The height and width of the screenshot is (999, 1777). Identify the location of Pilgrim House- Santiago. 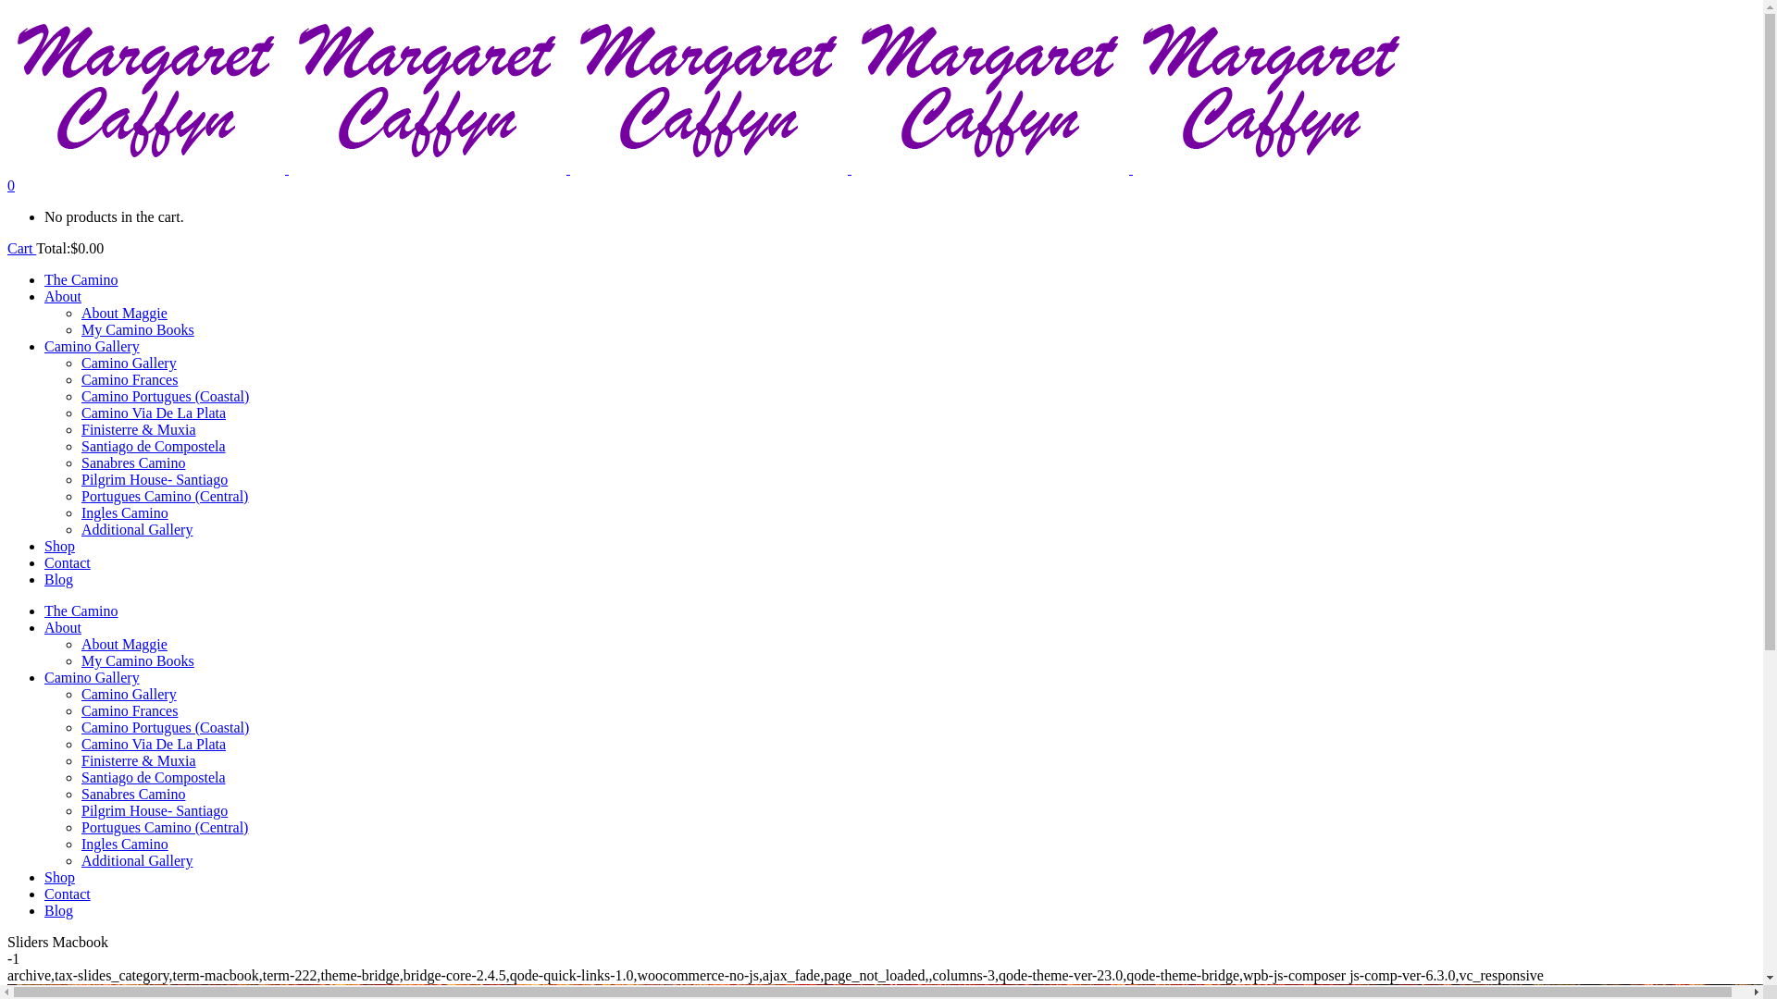
(154, 479).